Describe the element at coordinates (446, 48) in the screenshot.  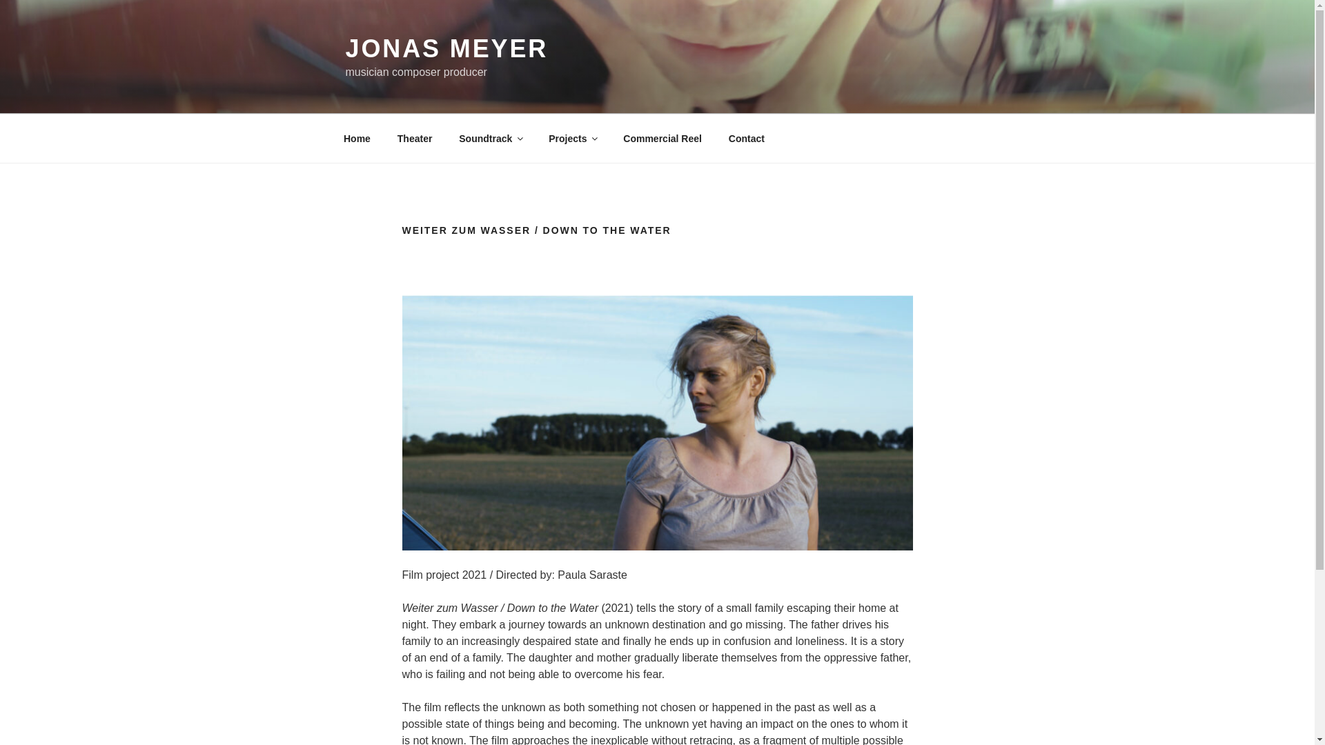
I see `JONAS MEYER` at that location.